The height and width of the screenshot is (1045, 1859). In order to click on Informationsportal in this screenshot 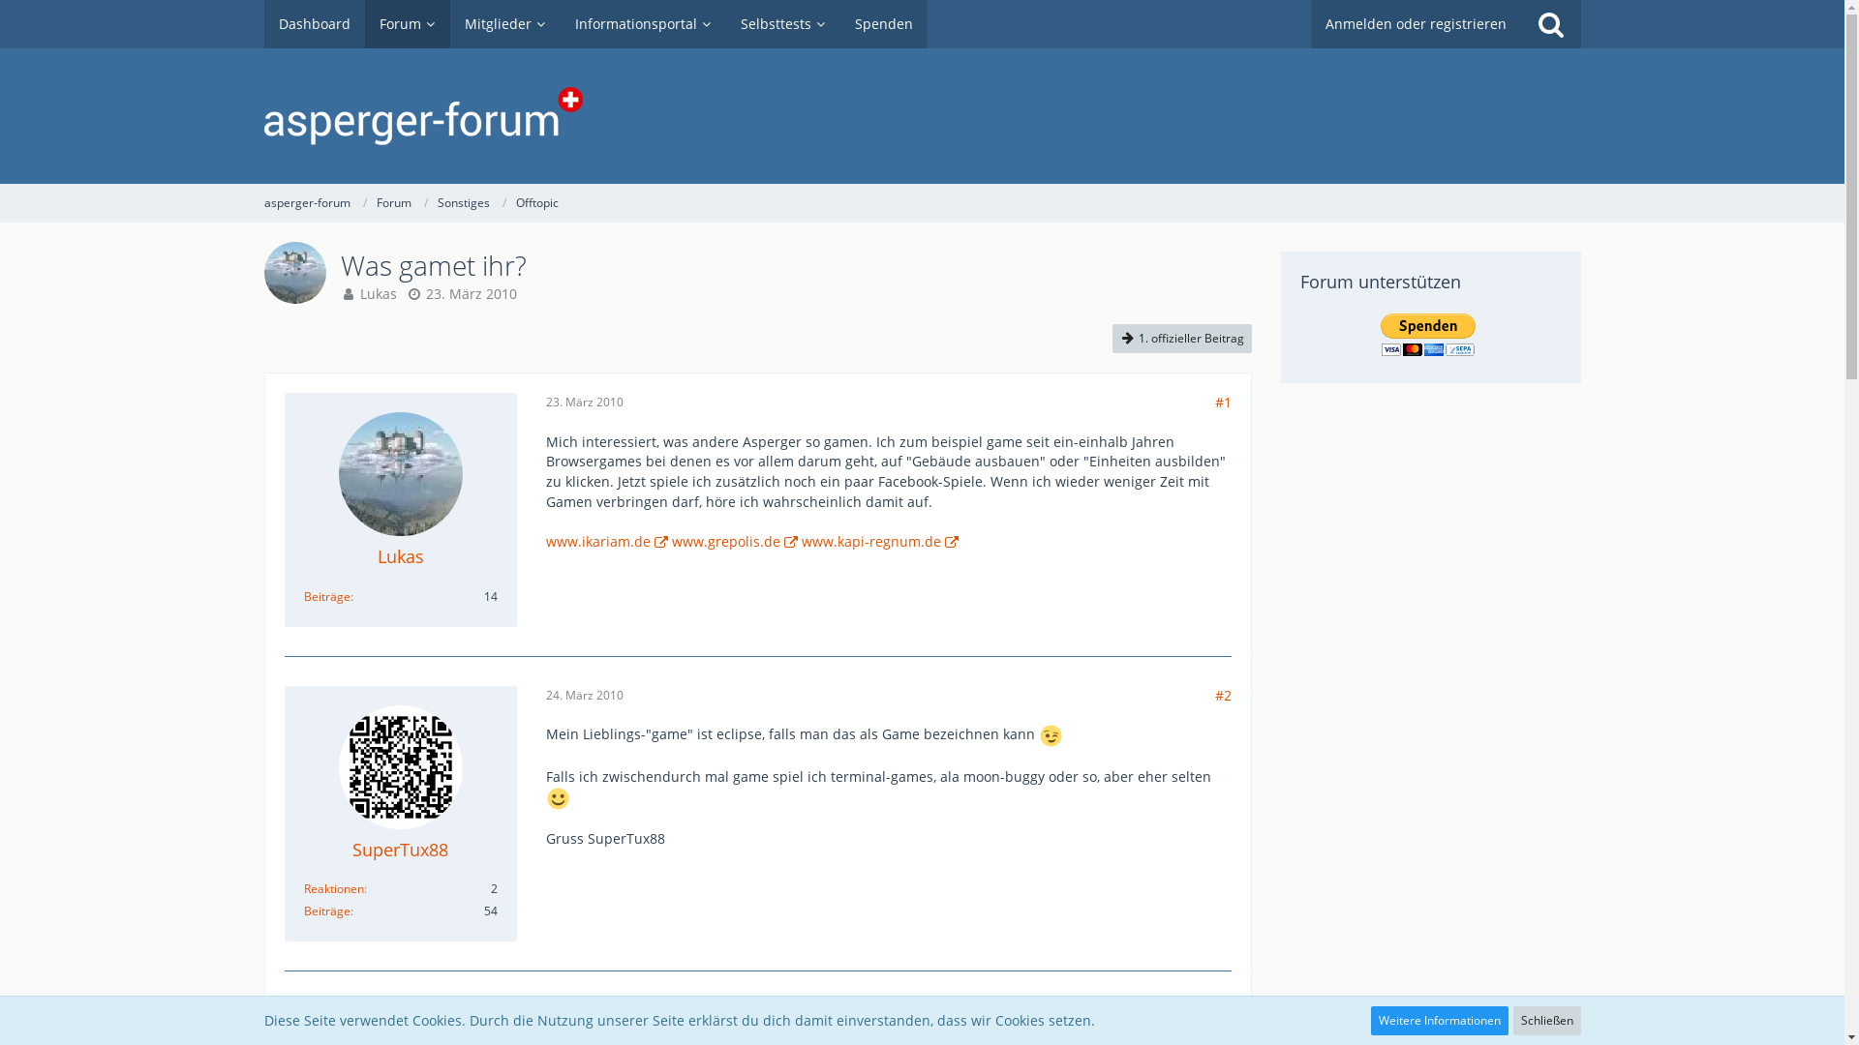, I will do `click(643, 24)`.